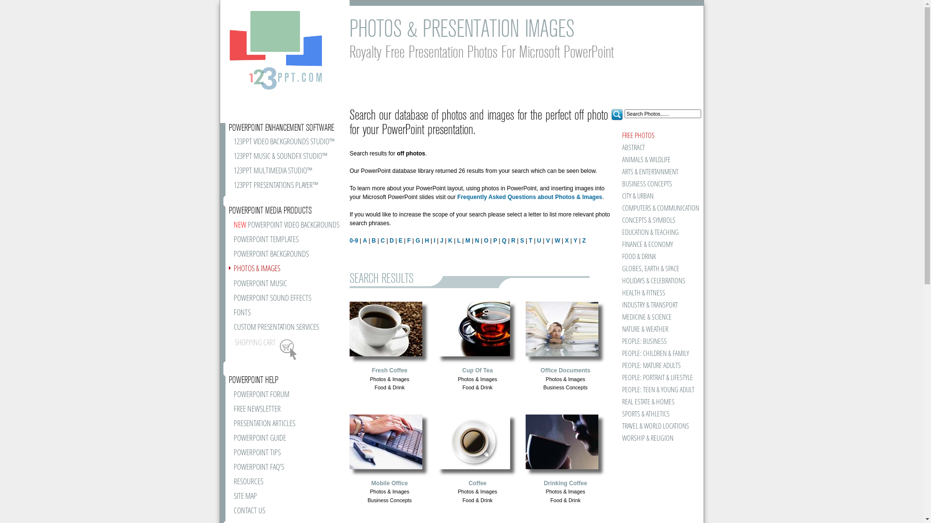 This screenshot has height=523, width=931. Describe the element at coordinates (289, 456) in the screenshot. I see `POWERPOINT TIPS` at that location.